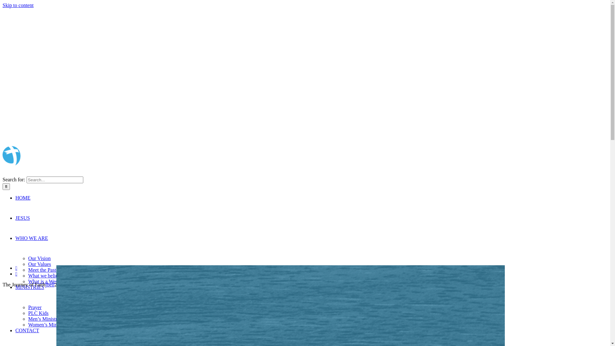 The image size is (615, 346). I want to click on Our Values, so click(40, 264).